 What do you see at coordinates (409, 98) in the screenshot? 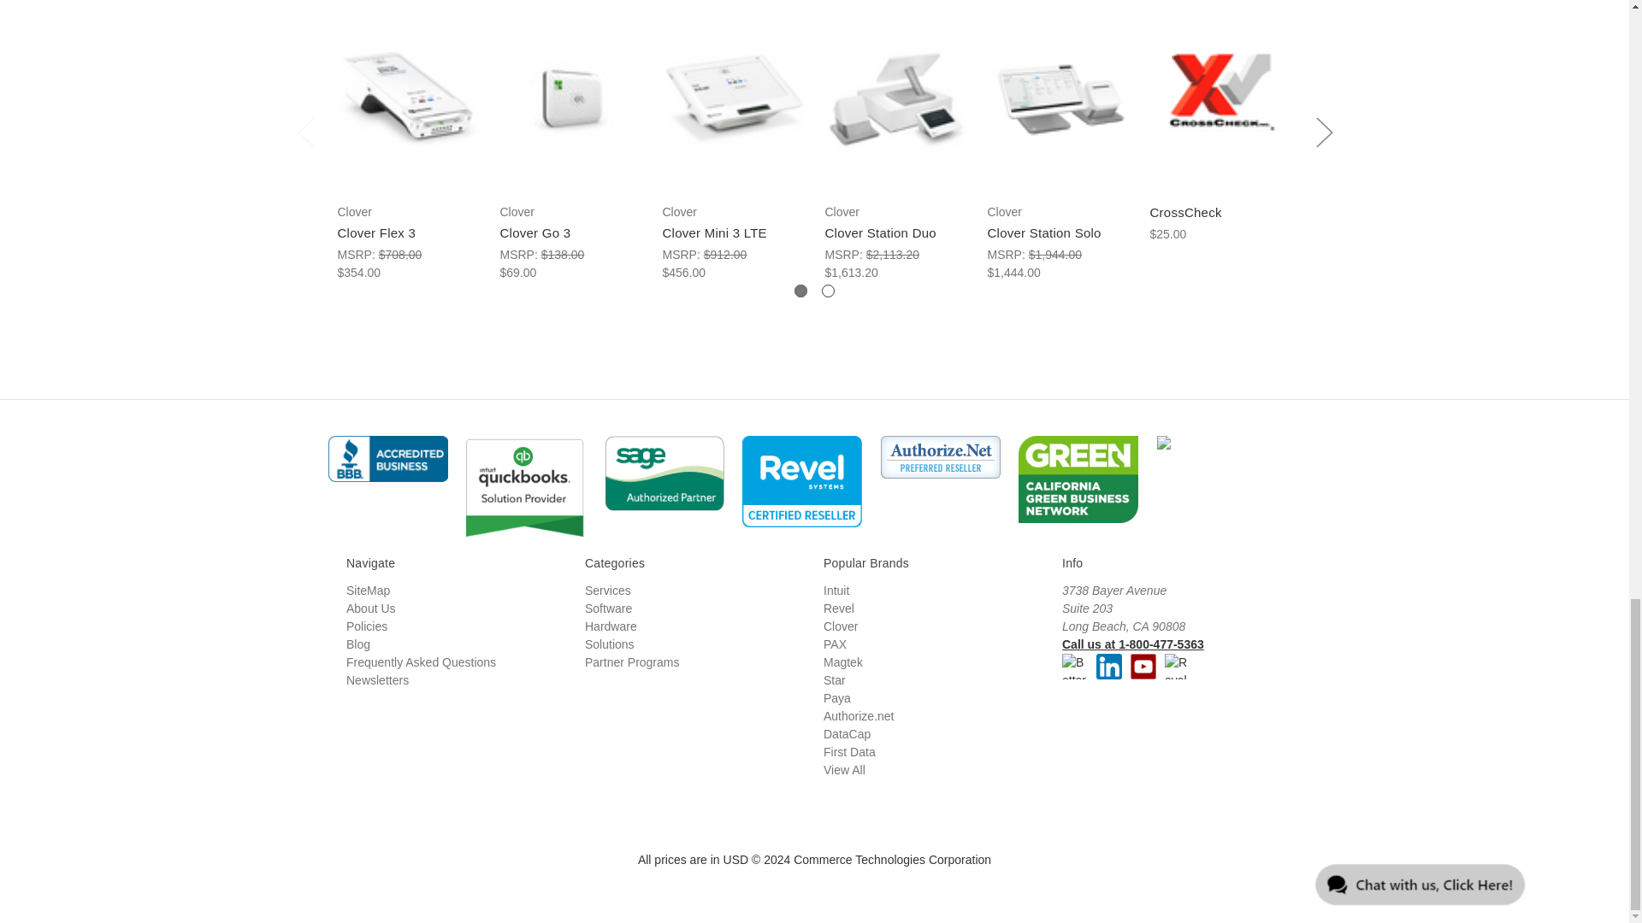
I see `Clover Flex 3` at bounding box center [409, 98].